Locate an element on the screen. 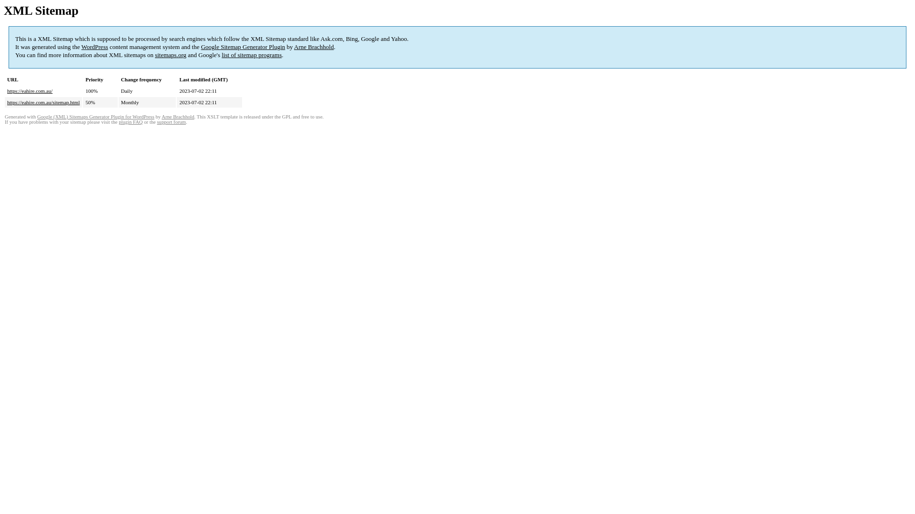 This screenshot has width=915, height=514. support forum is located at coordinates (172, 122).